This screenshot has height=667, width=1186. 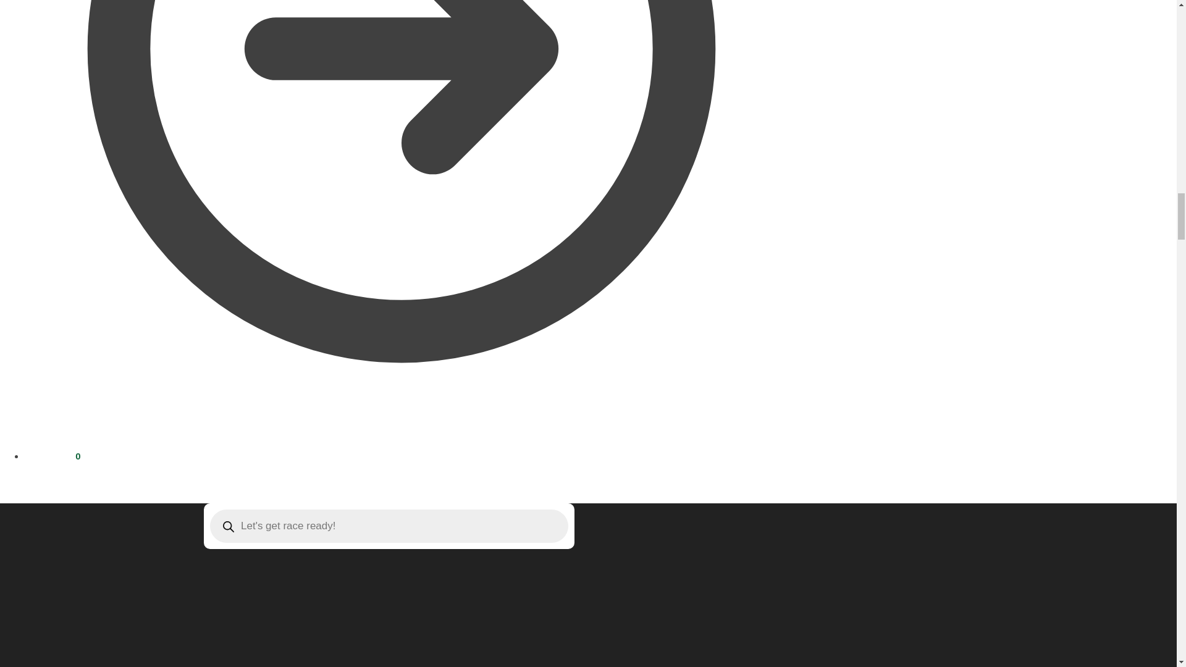 What do you see at coordinates (37, 456) in the screenshot?
I see `With tax added` at bounding box center [37, 456].